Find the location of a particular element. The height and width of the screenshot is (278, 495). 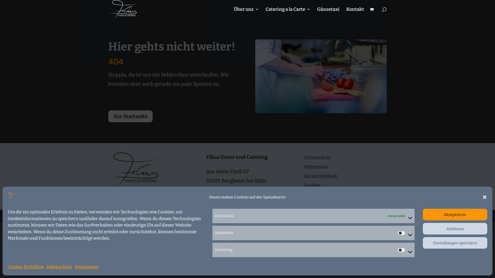

Impressum is located at coordinates (316, 167).